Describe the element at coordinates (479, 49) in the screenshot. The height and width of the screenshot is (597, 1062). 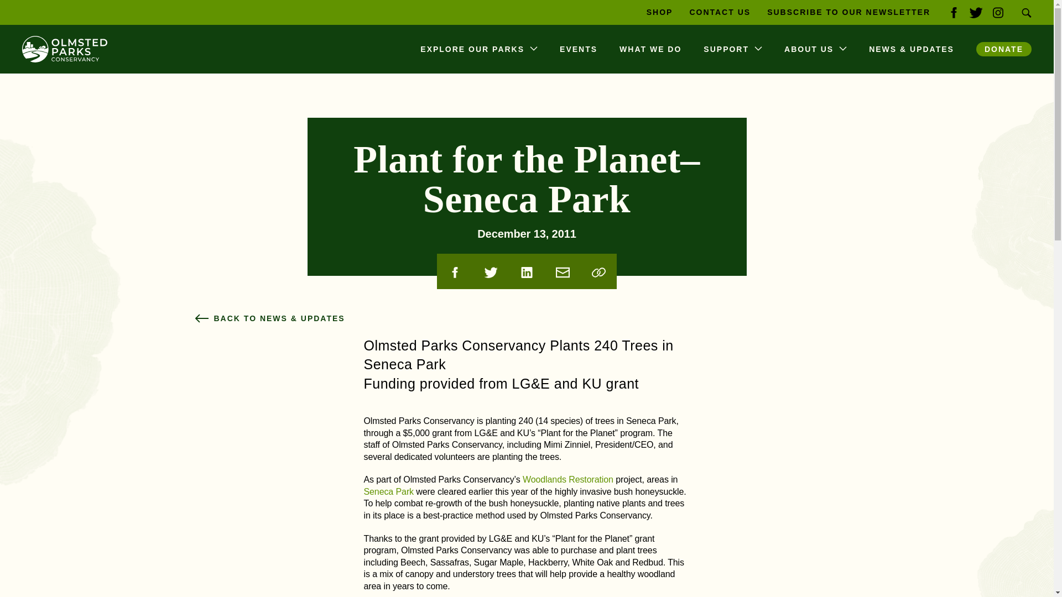
I see `EXPLORE OUR PARKS` at that location.